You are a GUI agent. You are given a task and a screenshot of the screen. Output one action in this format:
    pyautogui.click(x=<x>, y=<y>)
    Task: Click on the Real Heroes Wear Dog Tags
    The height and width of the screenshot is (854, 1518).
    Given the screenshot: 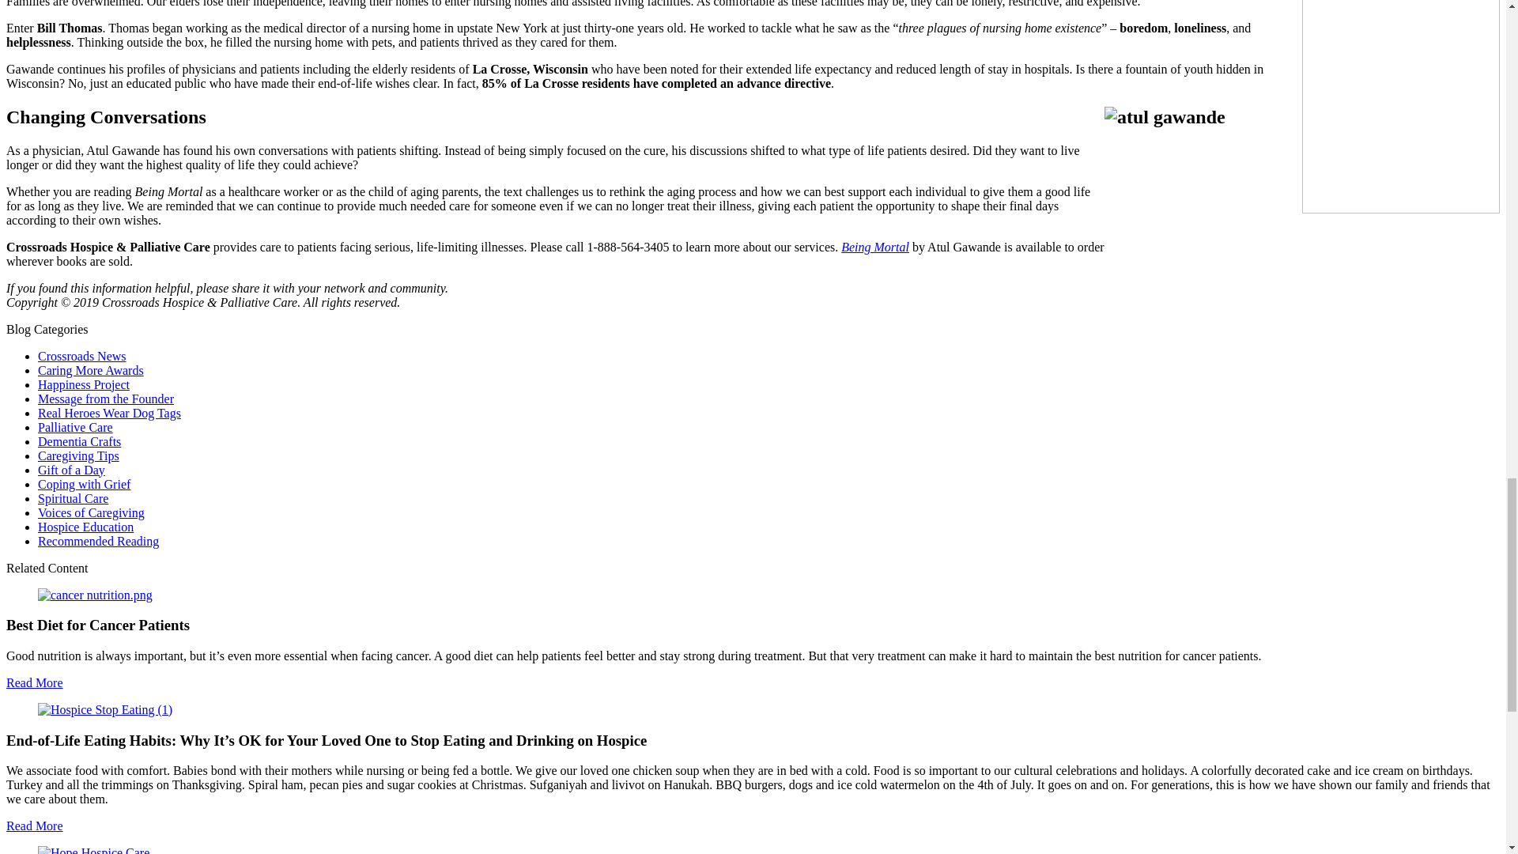 What is the action you would take?
    pyautogui.click(x=109, y=413)
    